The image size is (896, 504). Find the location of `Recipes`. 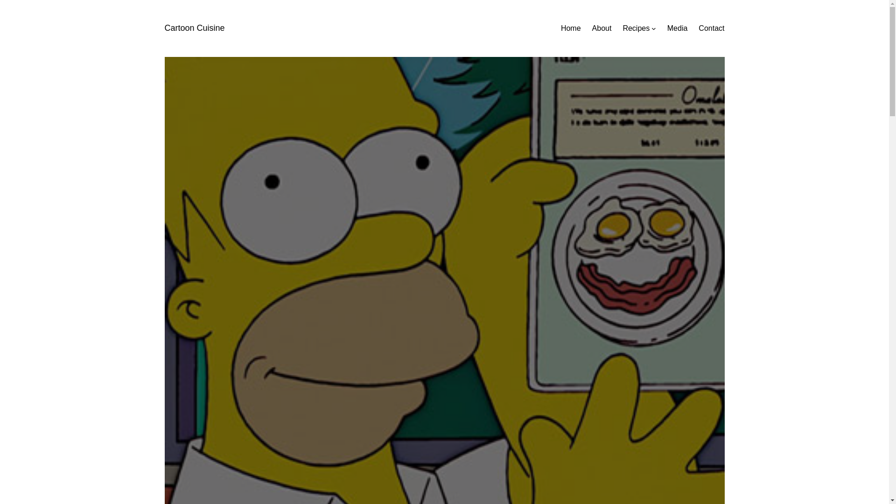

Recipes is located at coordinates (636, 28).